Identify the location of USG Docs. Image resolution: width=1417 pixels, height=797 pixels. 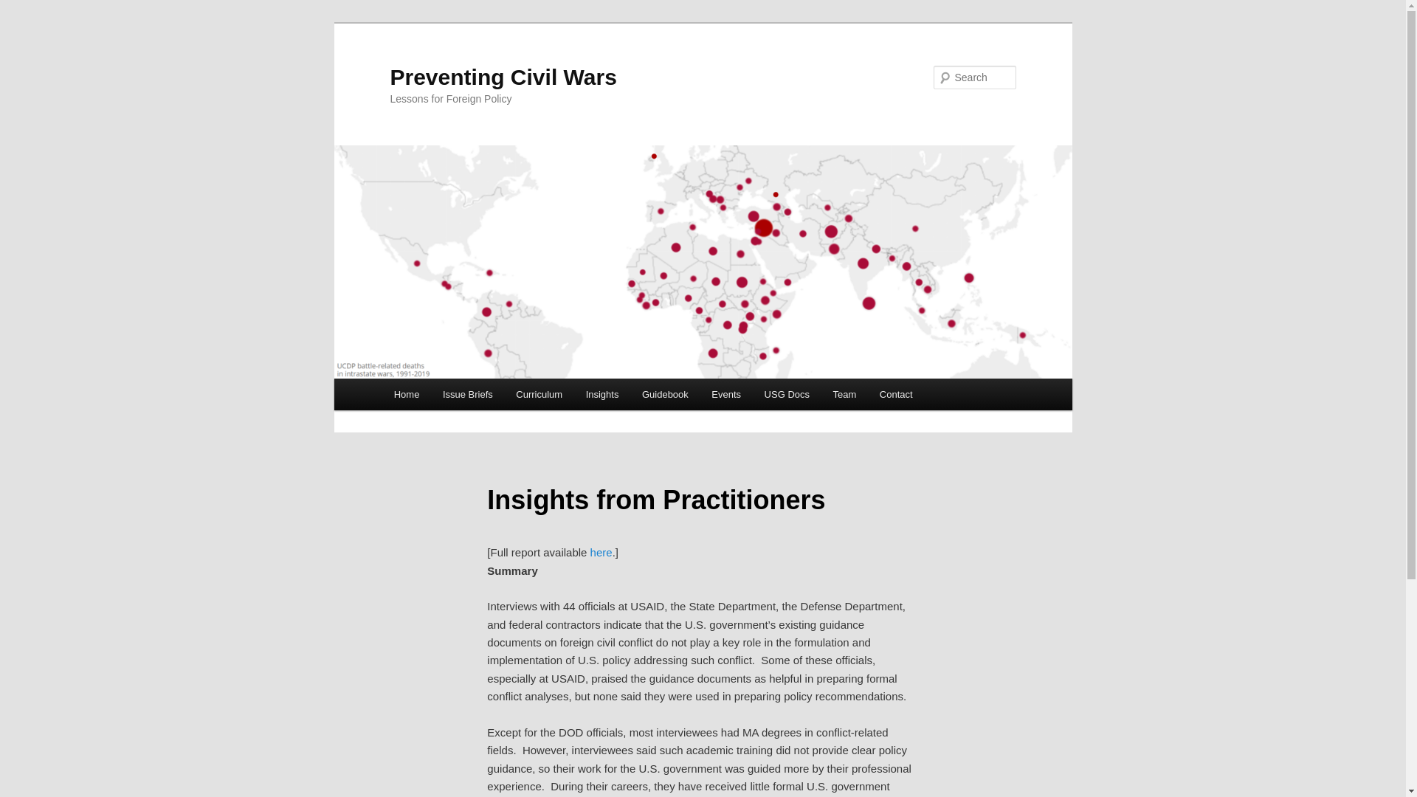
(787, 394).